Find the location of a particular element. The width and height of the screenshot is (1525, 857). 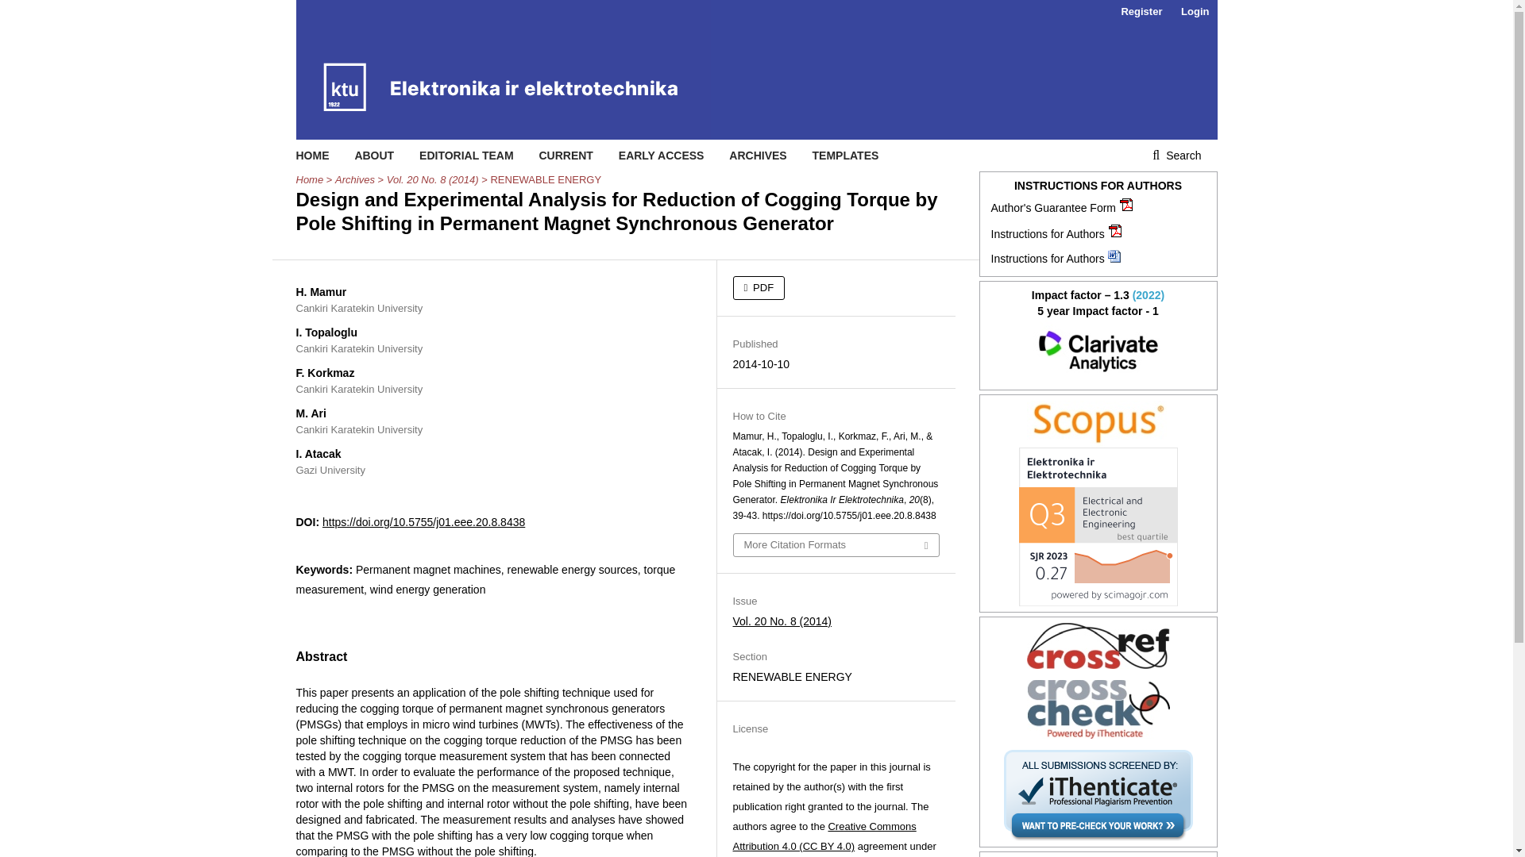

PDF is located at coordinates (758, 287).